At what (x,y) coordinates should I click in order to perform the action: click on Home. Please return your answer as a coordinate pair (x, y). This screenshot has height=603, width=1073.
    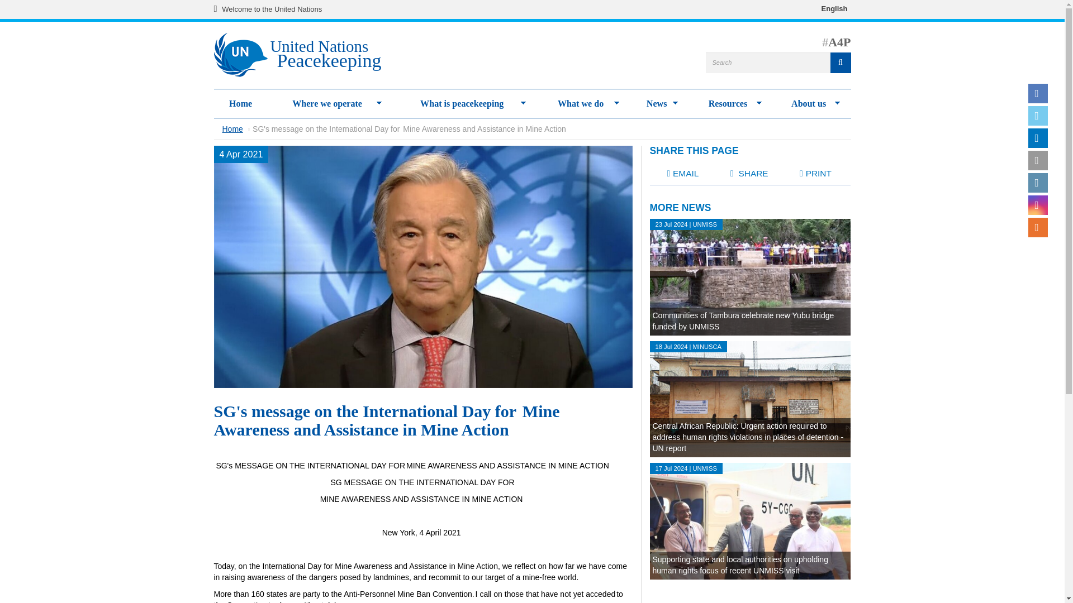
    Looking at the image, I should click on (329, 56).